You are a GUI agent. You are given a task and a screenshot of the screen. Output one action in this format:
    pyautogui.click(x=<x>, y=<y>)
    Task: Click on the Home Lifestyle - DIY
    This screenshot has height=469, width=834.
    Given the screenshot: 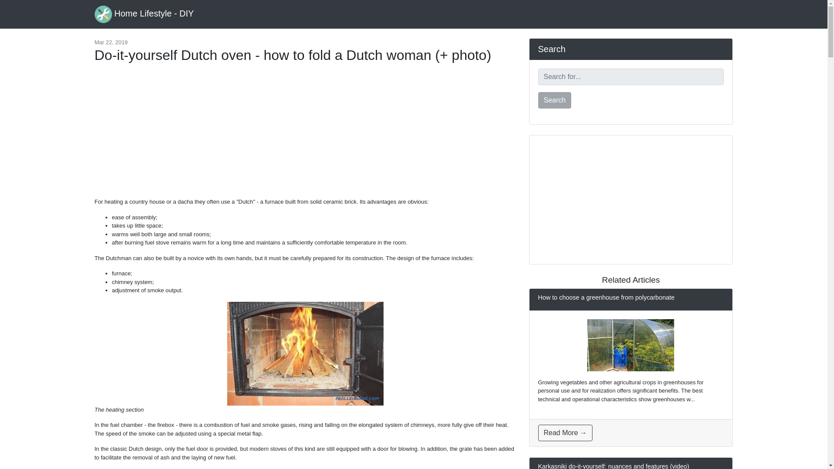 What is the action you would take?
    pyautogui.click(x=144, y=14)
    